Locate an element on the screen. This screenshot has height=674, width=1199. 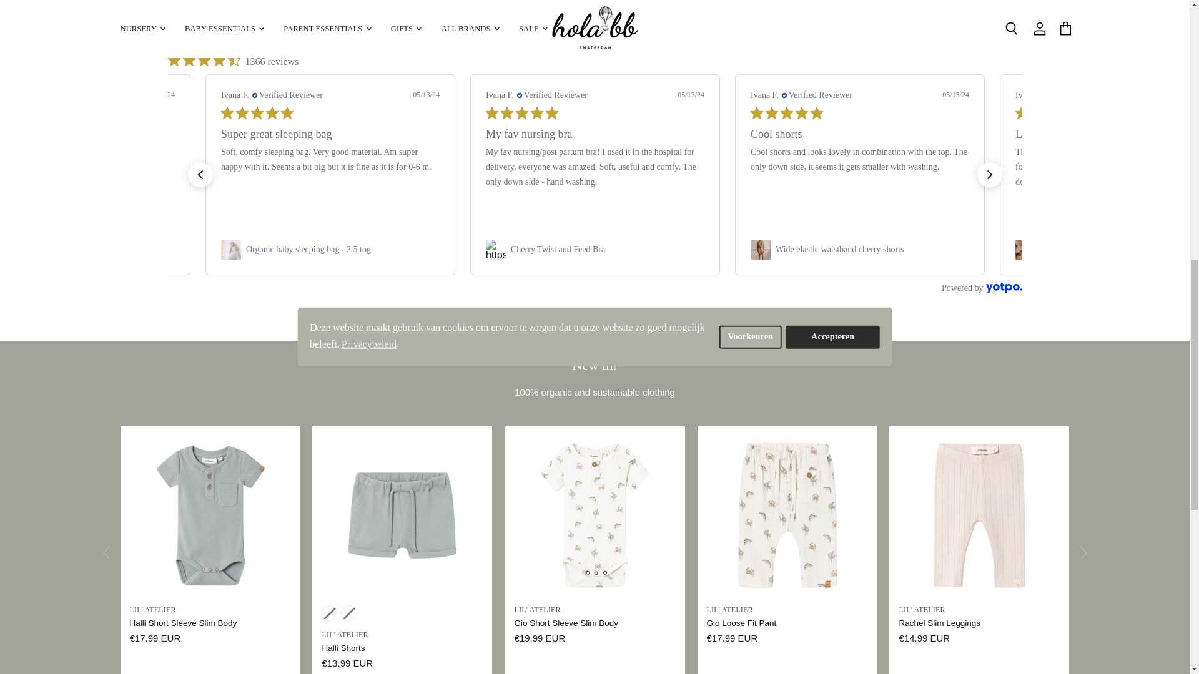
Organic baby sleeping bag - 2.5 tog is located at coordinates (308, 250).